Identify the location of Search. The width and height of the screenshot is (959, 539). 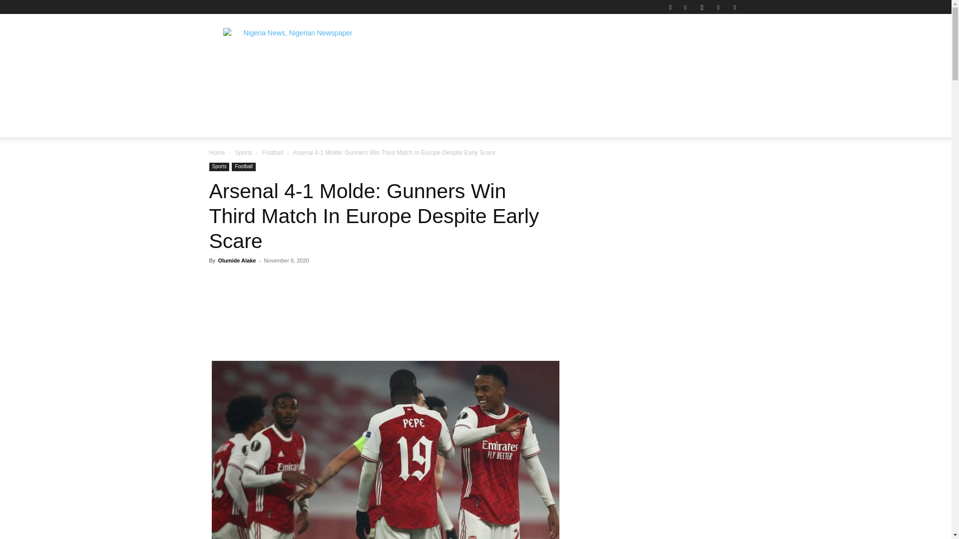
(714, 42).